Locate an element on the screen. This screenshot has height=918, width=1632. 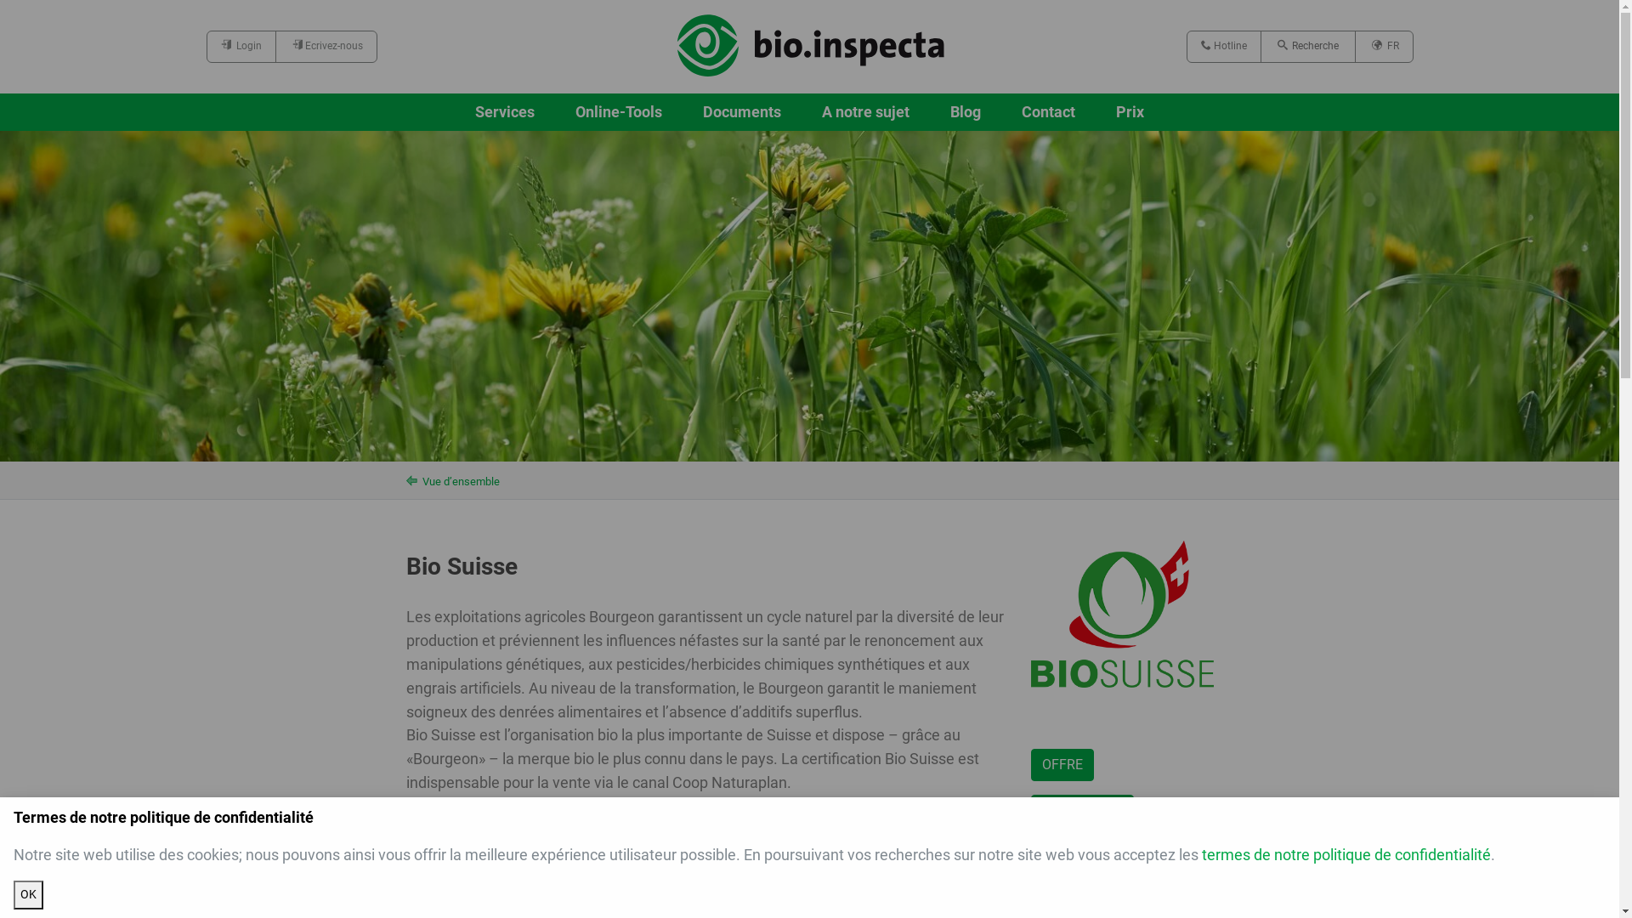
Documents is located at coordinates (742, 112).